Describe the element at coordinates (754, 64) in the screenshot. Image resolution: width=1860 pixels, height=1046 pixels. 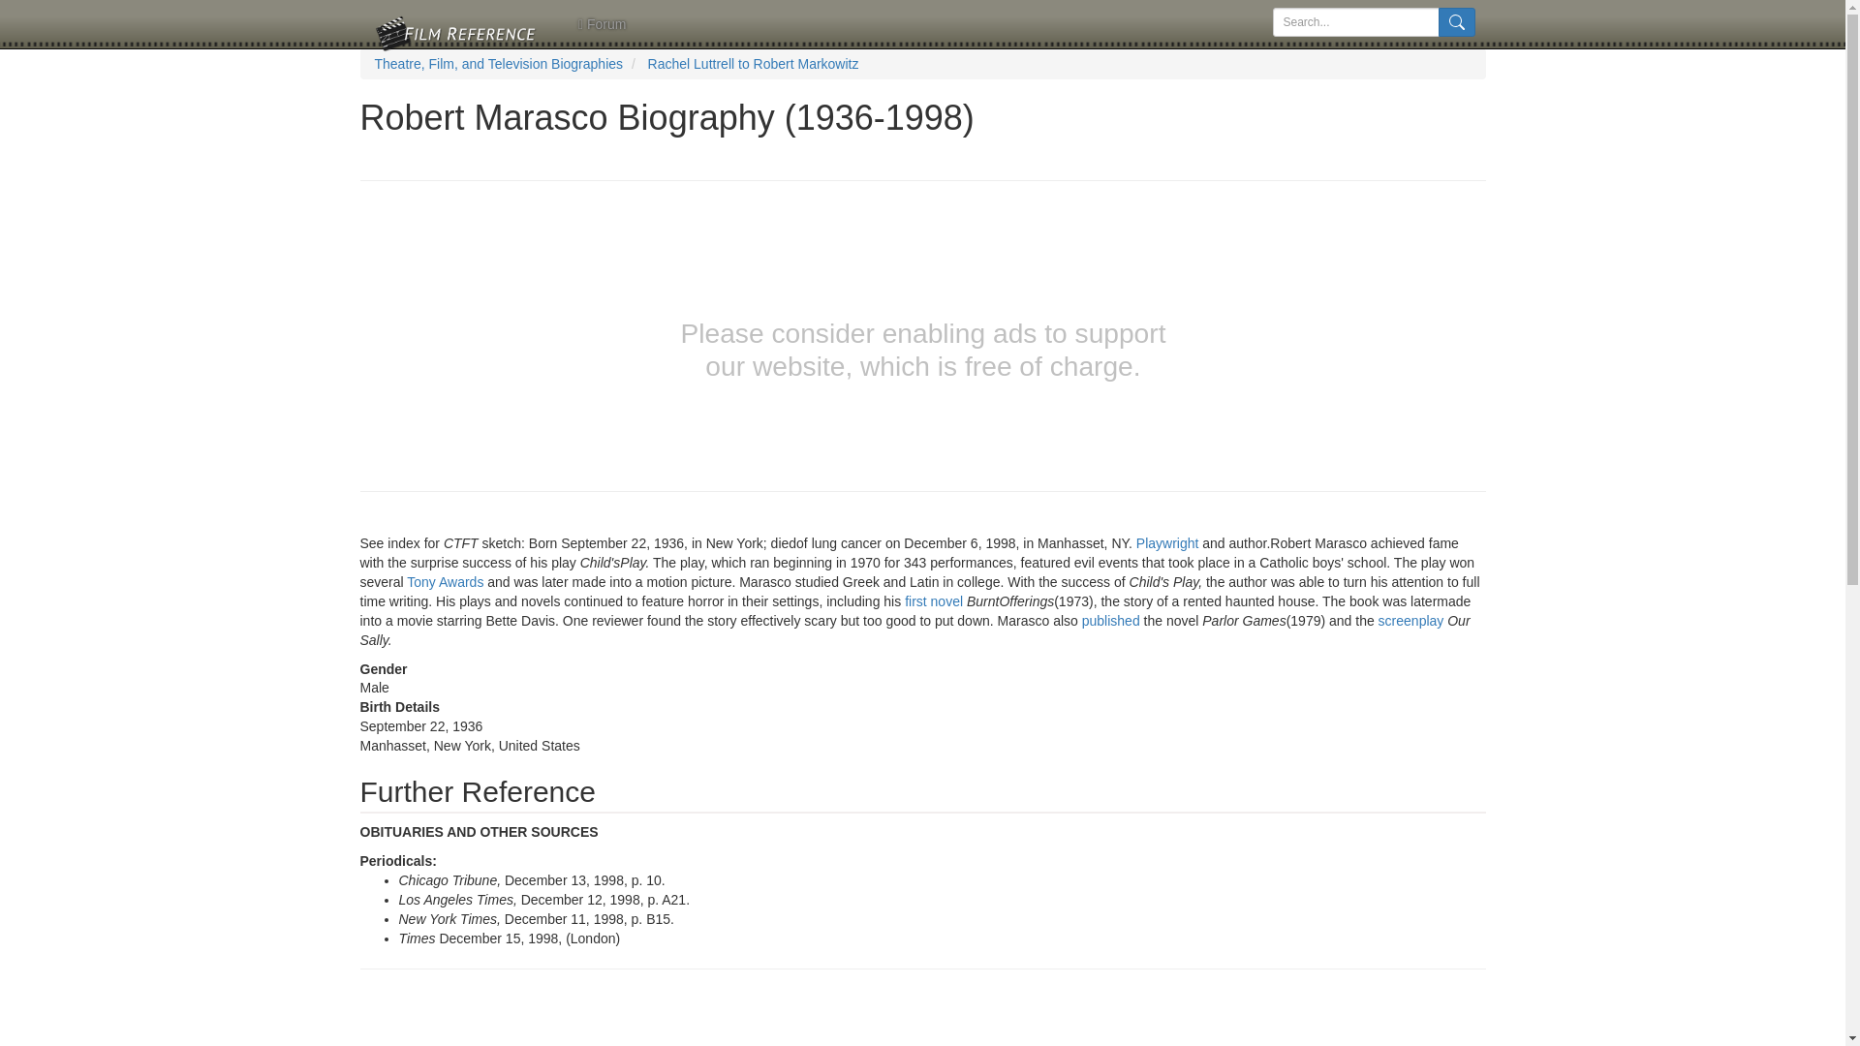
I see `Rachel Luttrell to Robert Markowitz` at that location.